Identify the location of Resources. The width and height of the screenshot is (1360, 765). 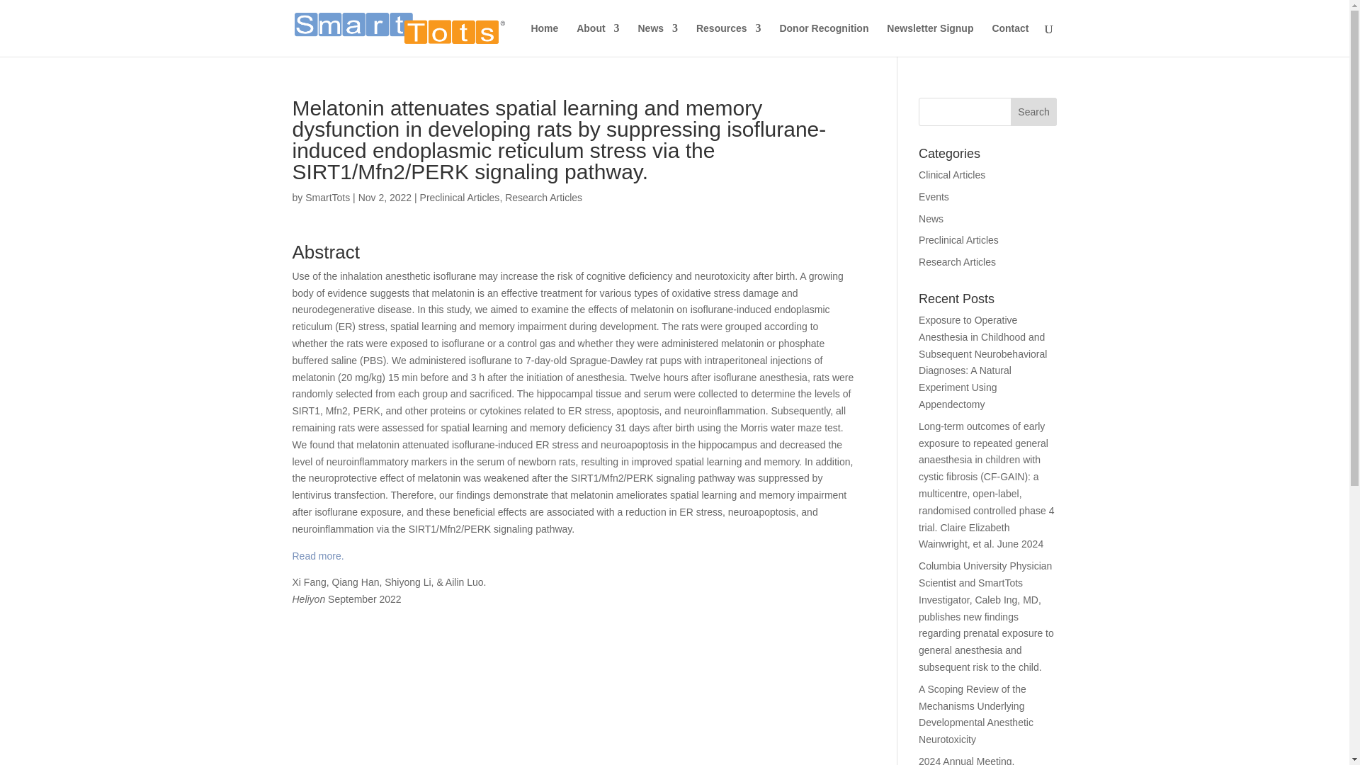
(729, 40).